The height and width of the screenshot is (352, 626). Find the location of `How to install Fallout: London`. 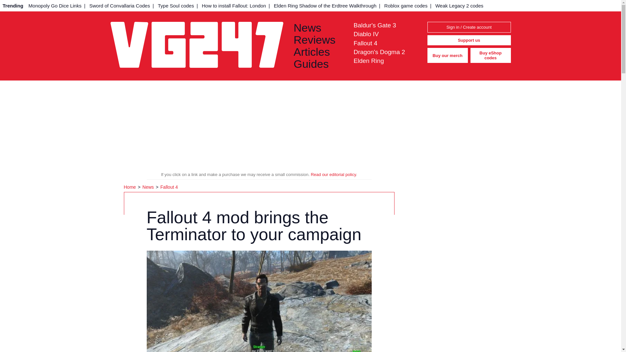

How to install Fallout: London is located at coordinates (233, 6).